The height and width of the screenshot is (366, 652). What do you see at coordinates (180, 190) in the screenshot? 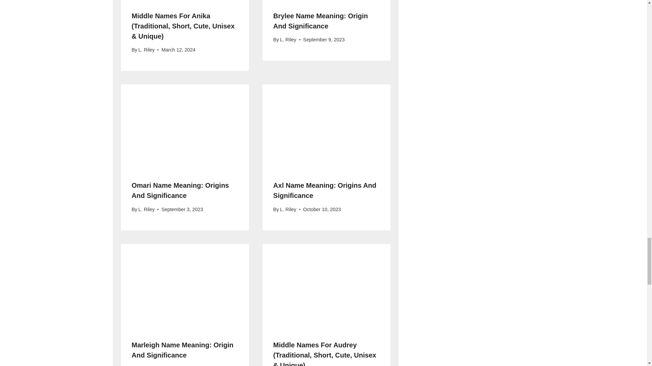
I see `Omari Name Meaning: Origins And Significance` at bounding box center [180, 190].